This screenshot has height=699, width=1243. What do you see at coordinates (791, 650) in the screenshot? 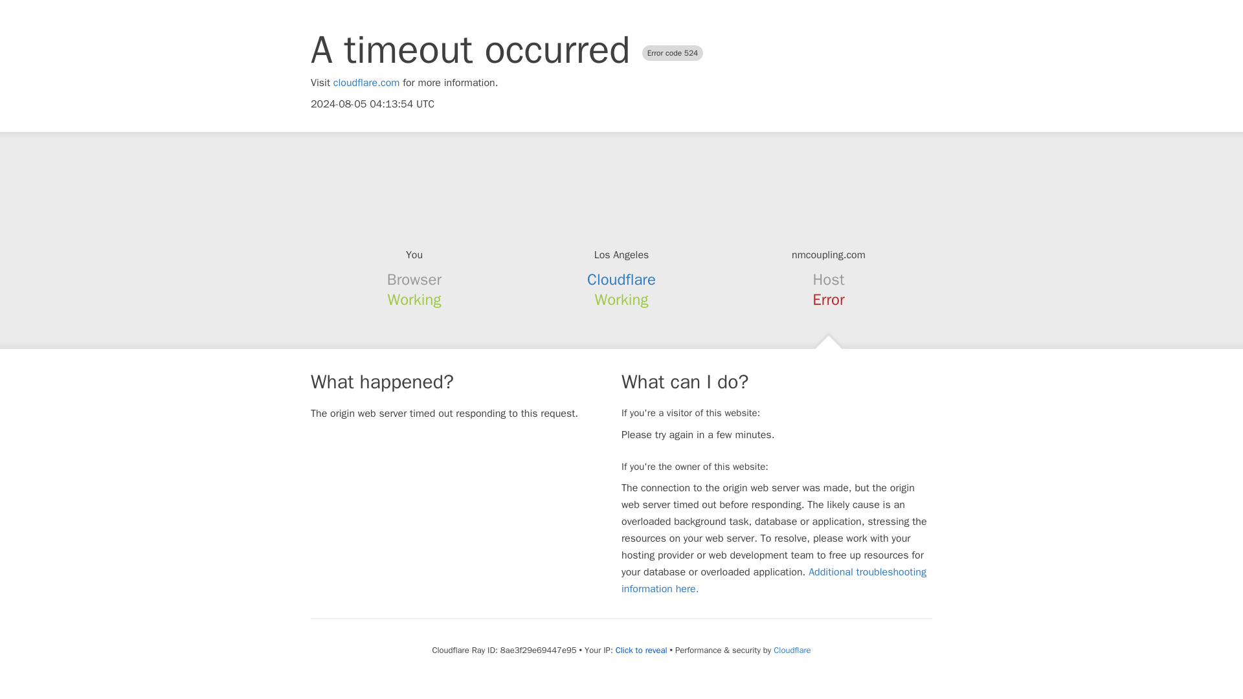
I see `Cloudflare` at bounding box center [791, 650].